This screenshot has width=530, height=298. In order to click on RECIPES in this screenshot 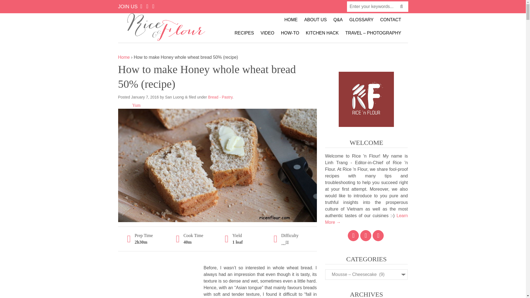, I will do `click(244, 33)`.